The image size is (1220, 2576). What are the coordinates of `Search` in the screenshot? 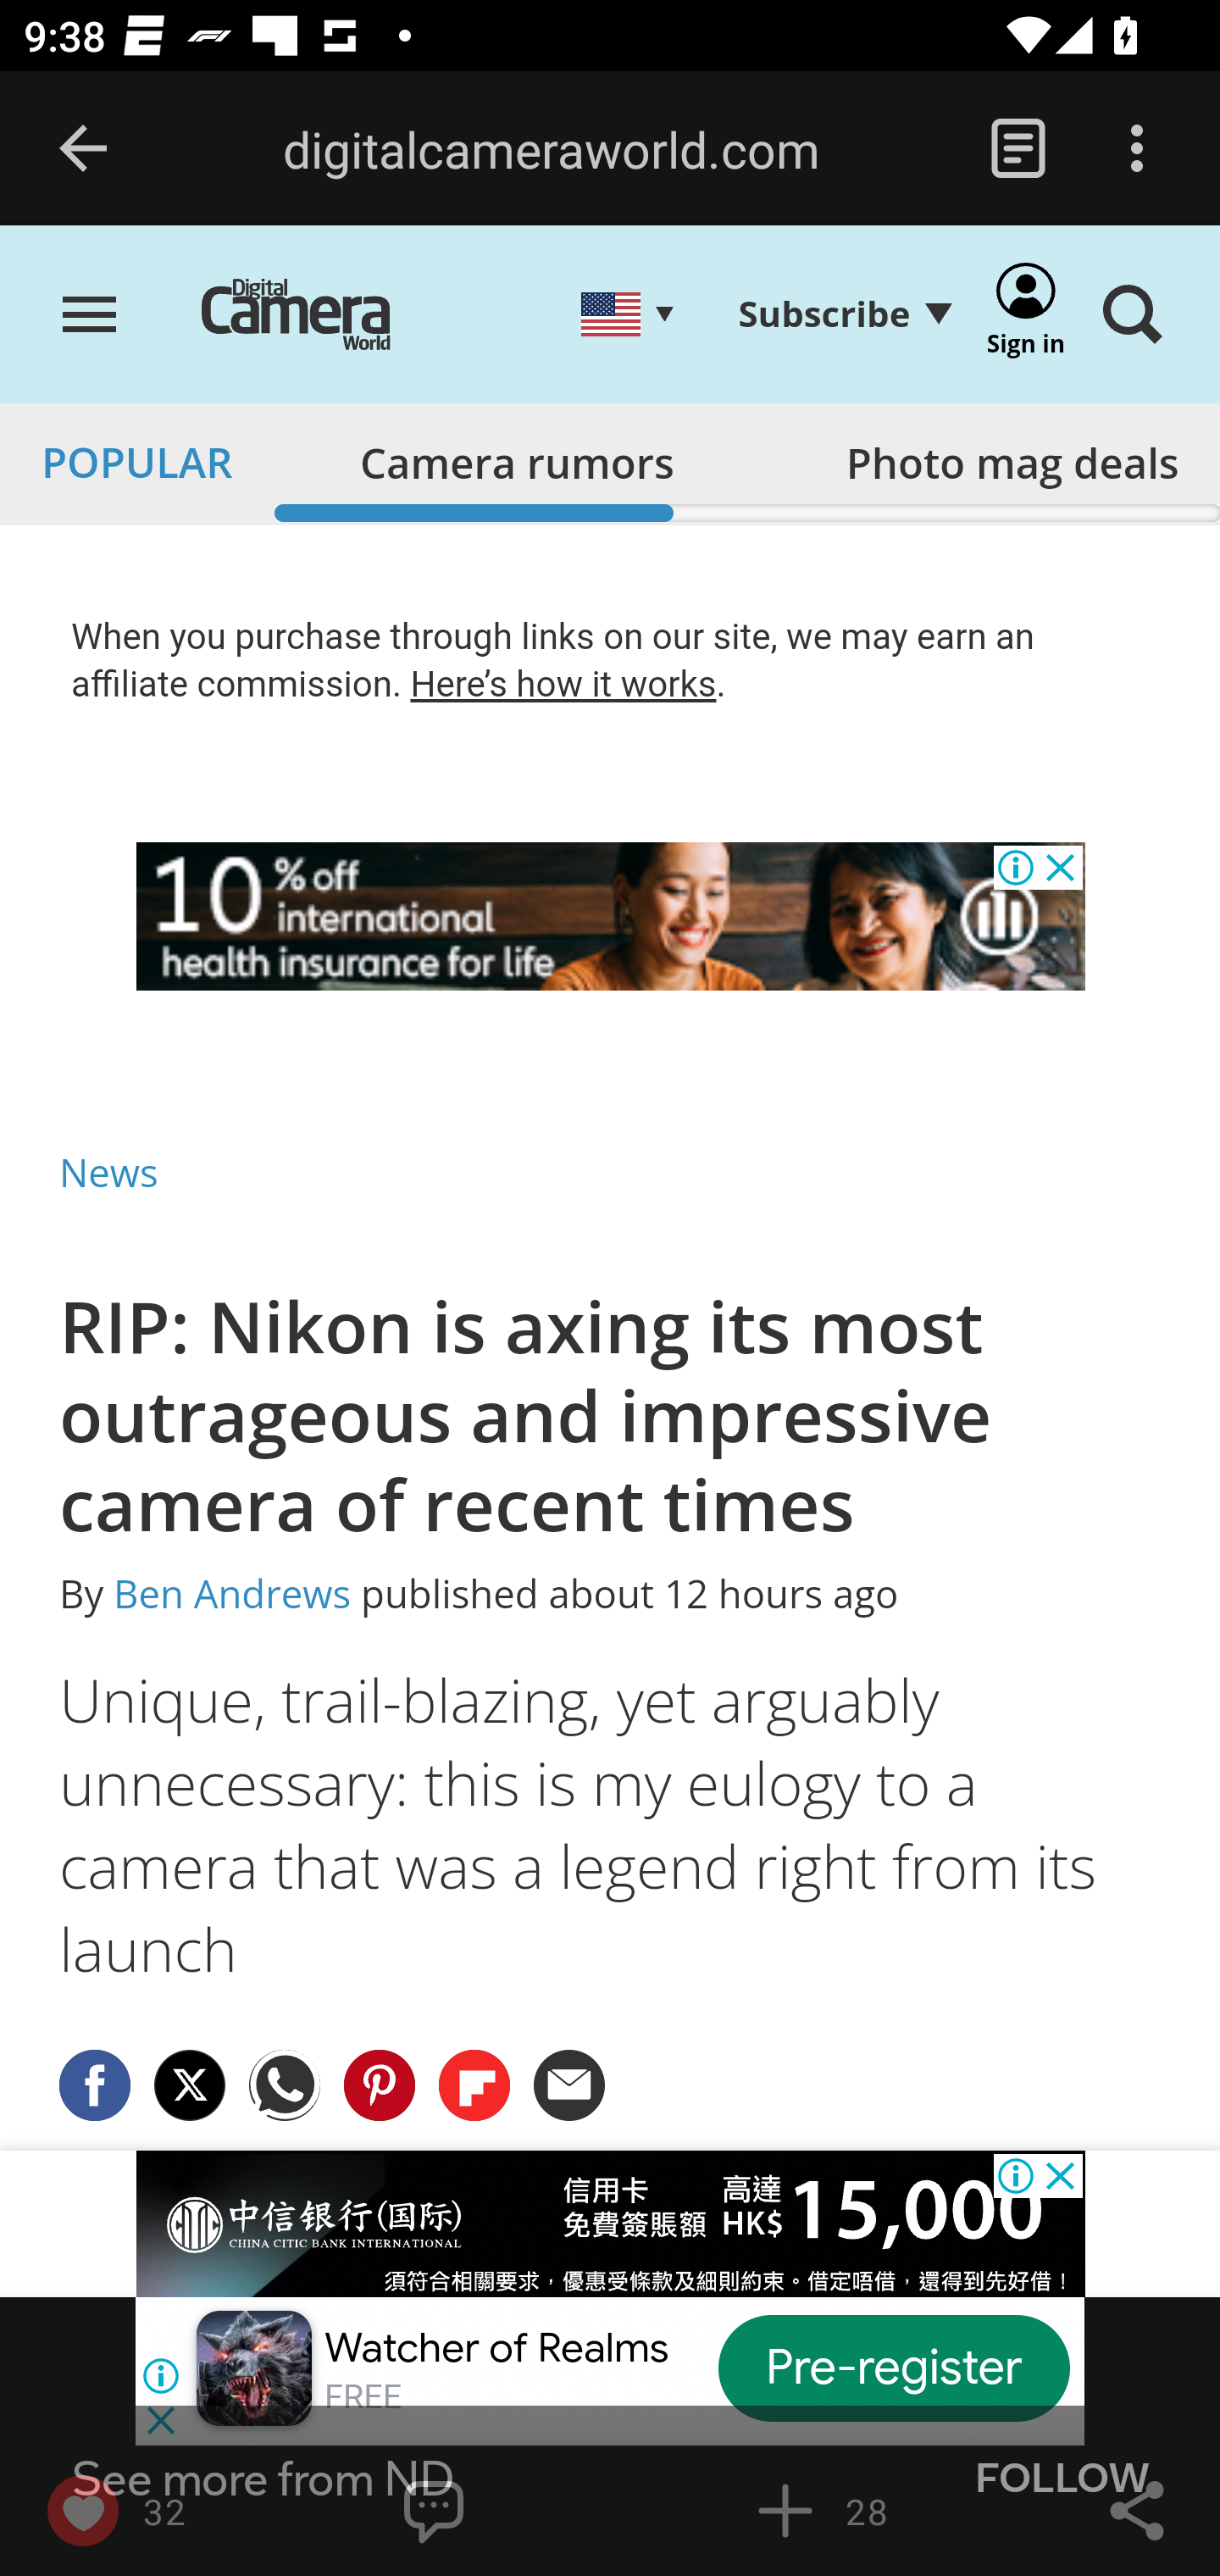 It's located at (1132, 317).